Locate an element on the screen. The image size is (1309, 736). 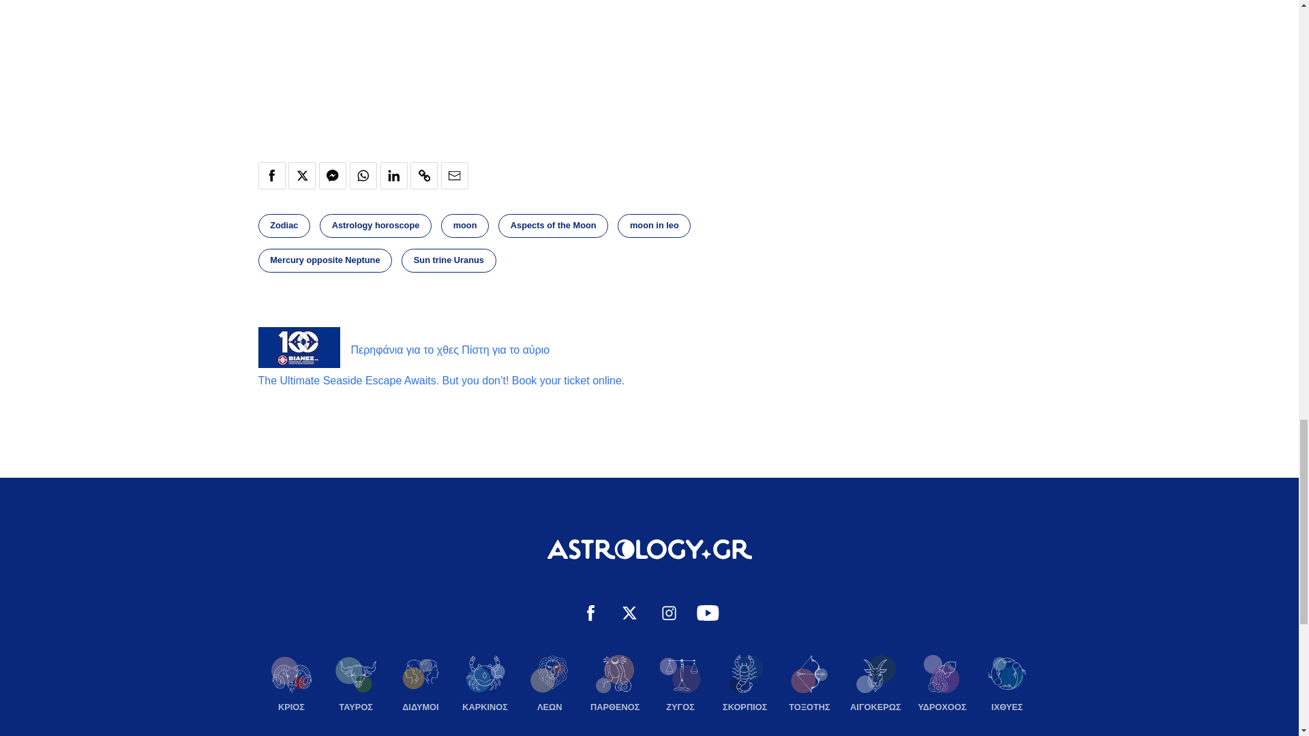
Zodiac is located at coordinates (284, 226).